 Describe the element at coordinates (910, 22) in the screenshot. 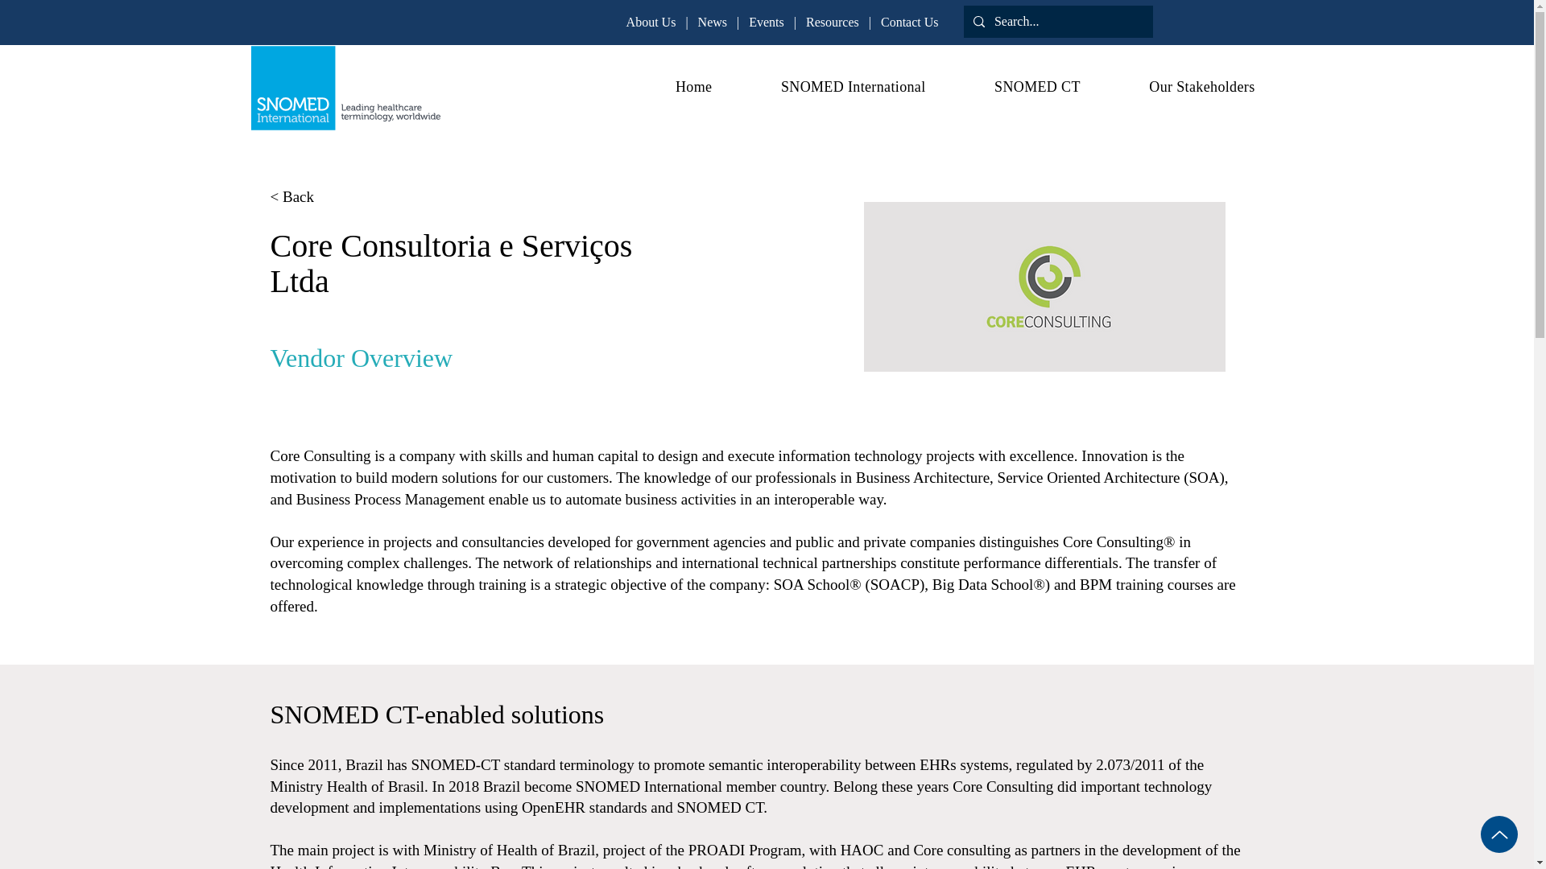

I see `Contact Us` at that location.